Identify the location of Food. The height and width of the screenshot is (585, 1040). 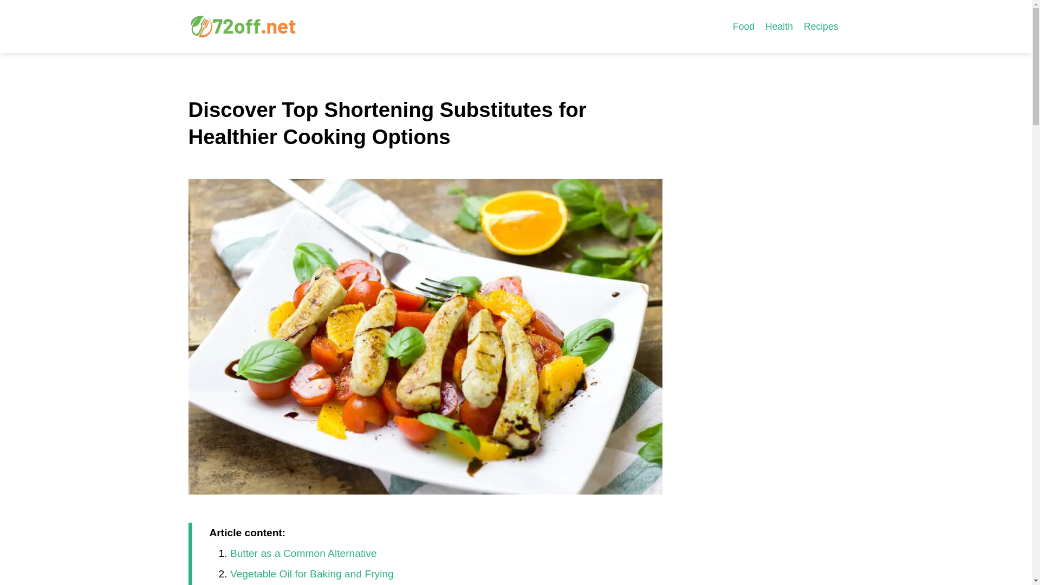
(743, 26).